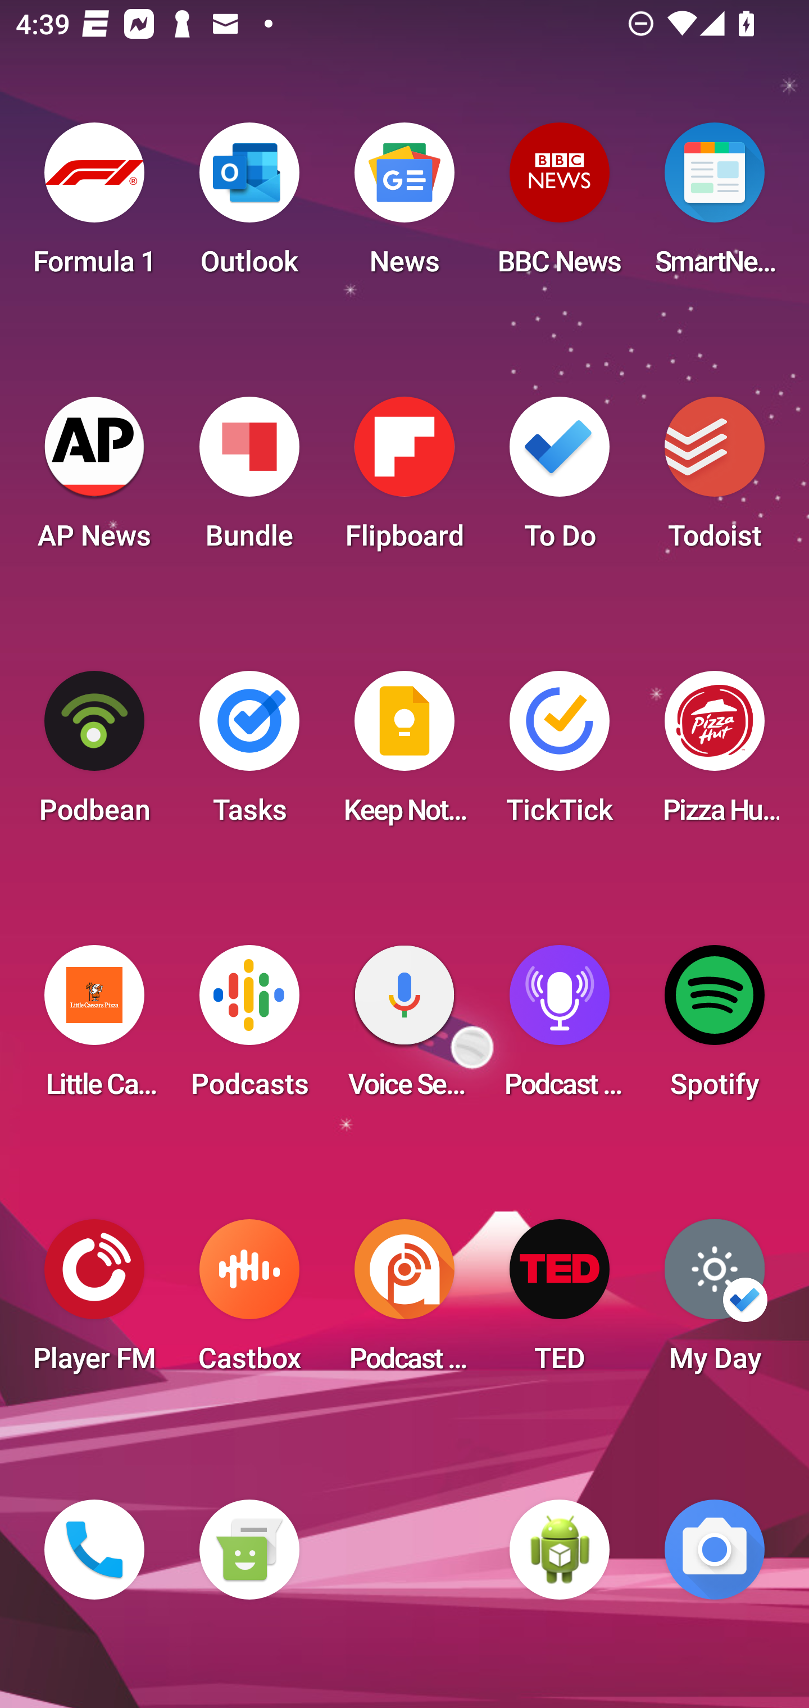 This screenshot has width=809, height=1708. Describe the element at coordinates (249, 1550) in the screenshot. I see `Messaging` at that location.